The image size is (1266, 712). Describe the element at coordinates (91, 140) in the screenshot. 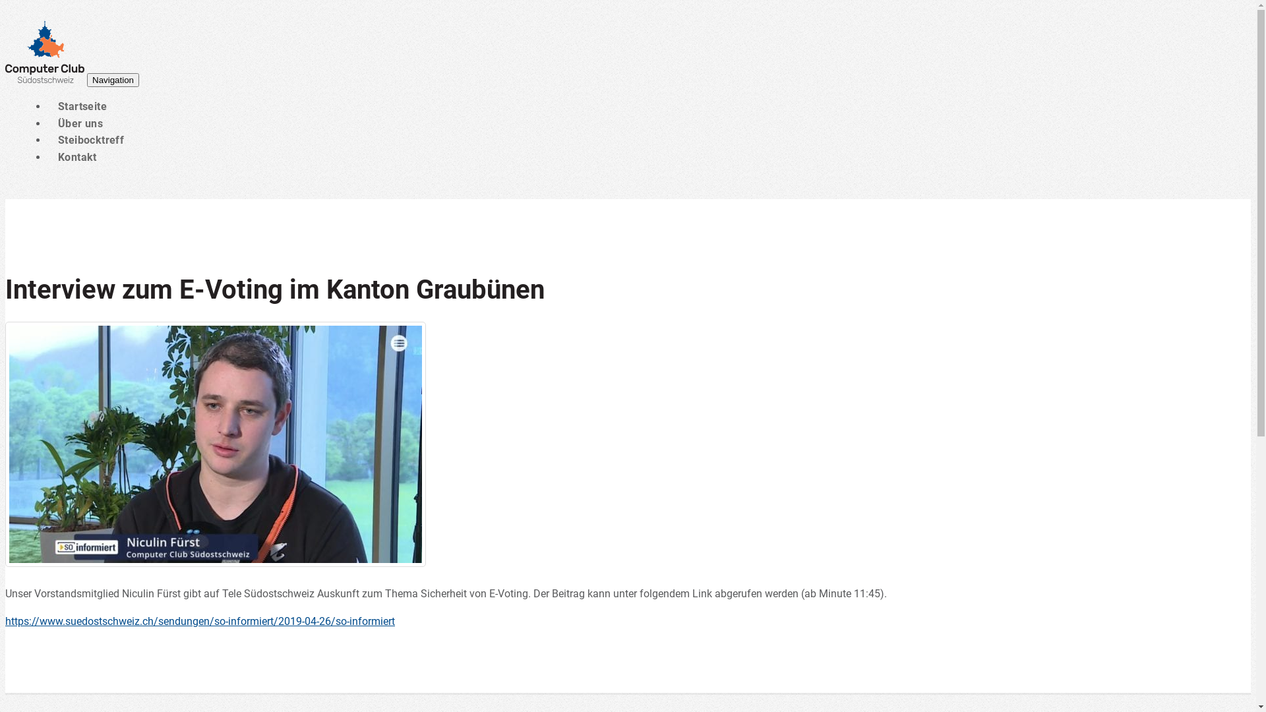

I see `Steibocktreff` at that location.